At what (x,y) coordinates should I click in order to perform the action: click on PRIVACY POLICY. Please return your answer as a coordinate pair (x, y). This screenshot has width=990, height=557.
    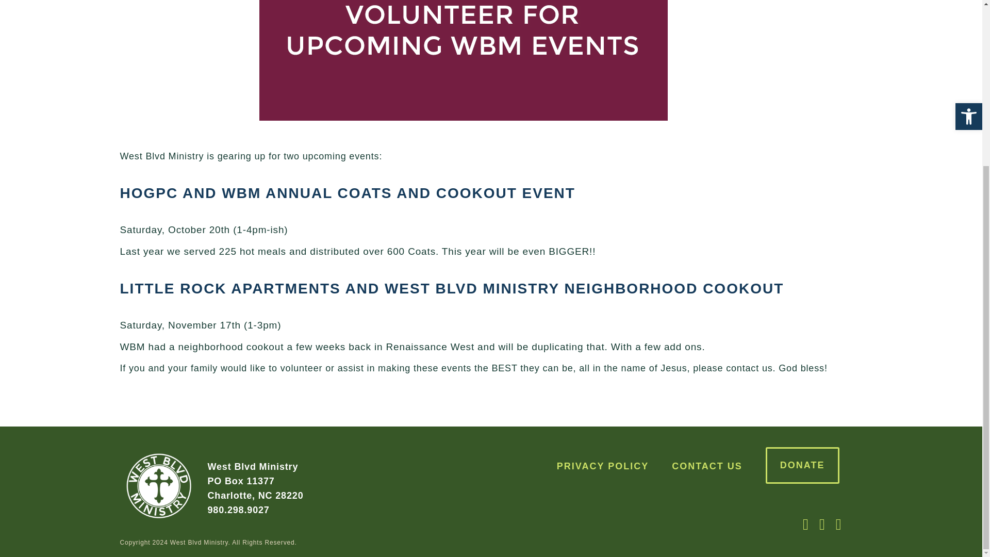
    Looking at the image, I should click on (602, 466).